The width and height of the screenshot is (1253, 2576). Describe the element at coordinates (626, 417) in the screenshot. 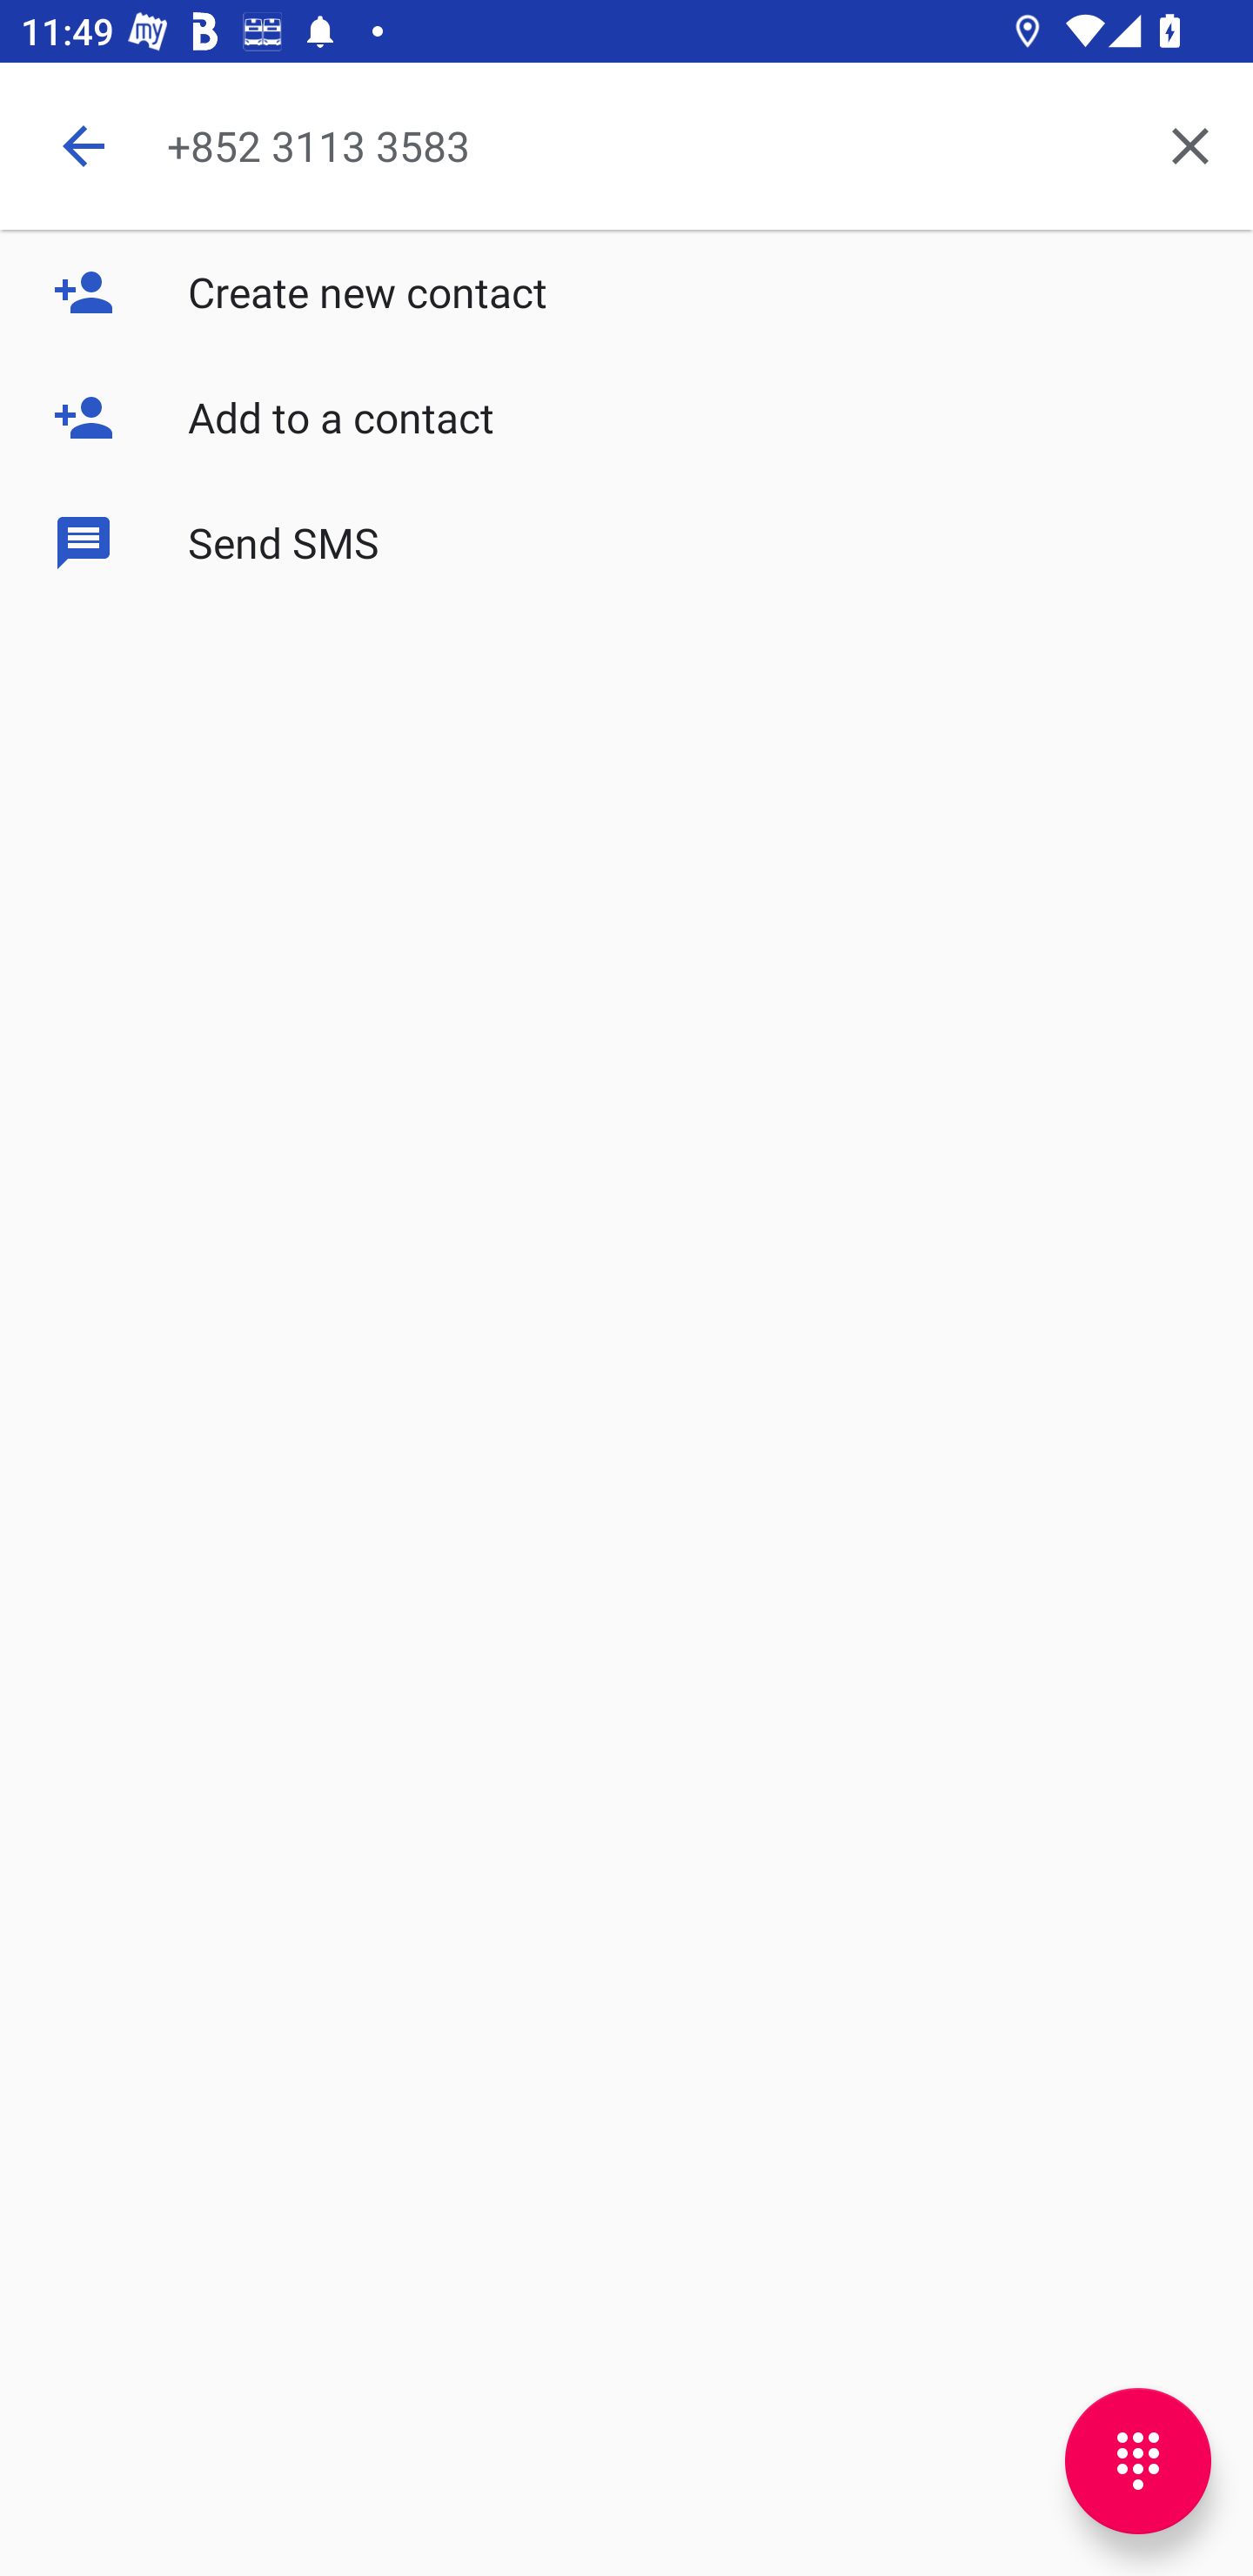

I see `Add to a contact` at that location.